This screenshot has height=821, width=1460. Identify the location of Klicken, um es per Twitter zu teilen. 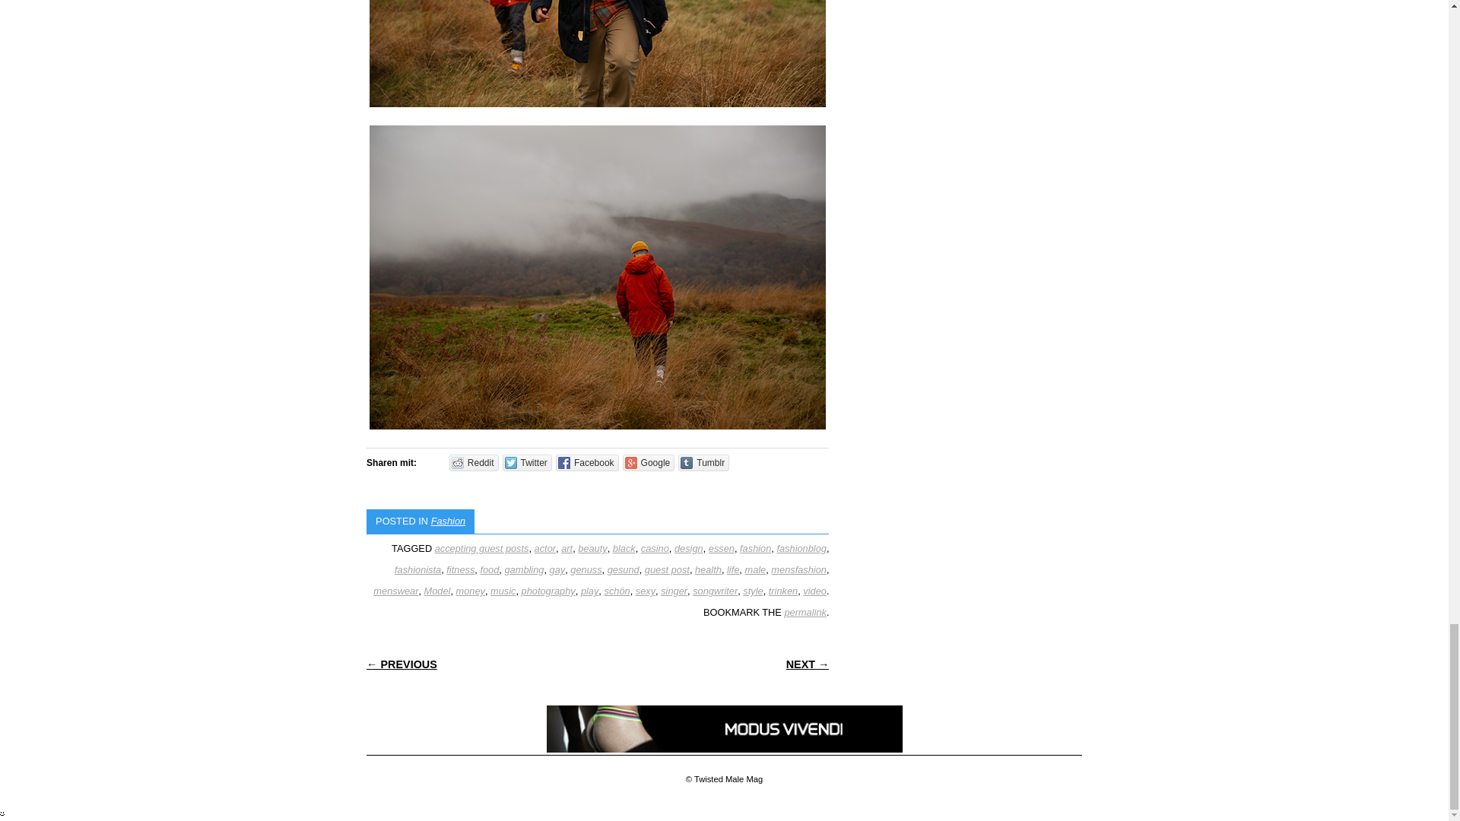
(526, 462).